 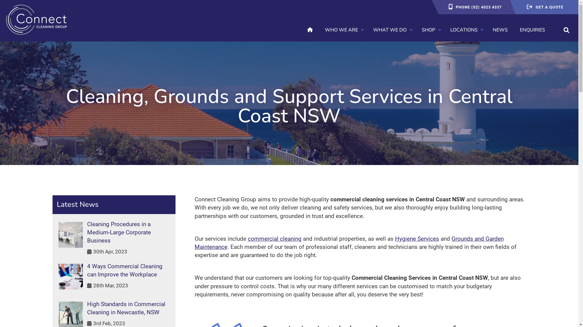 I want to click on ENQUIRIES, so click(x=533, y=30).